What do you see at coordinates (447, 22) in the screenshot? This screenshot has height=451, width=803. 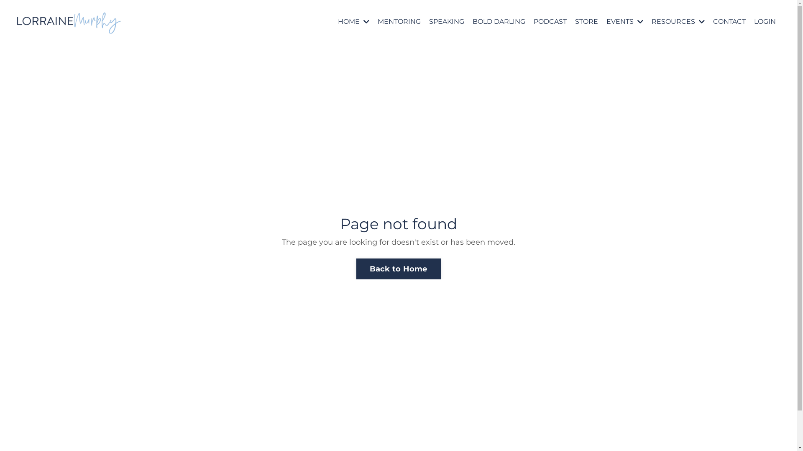 I see `SPEAKING` at bounding box center [447, 22].